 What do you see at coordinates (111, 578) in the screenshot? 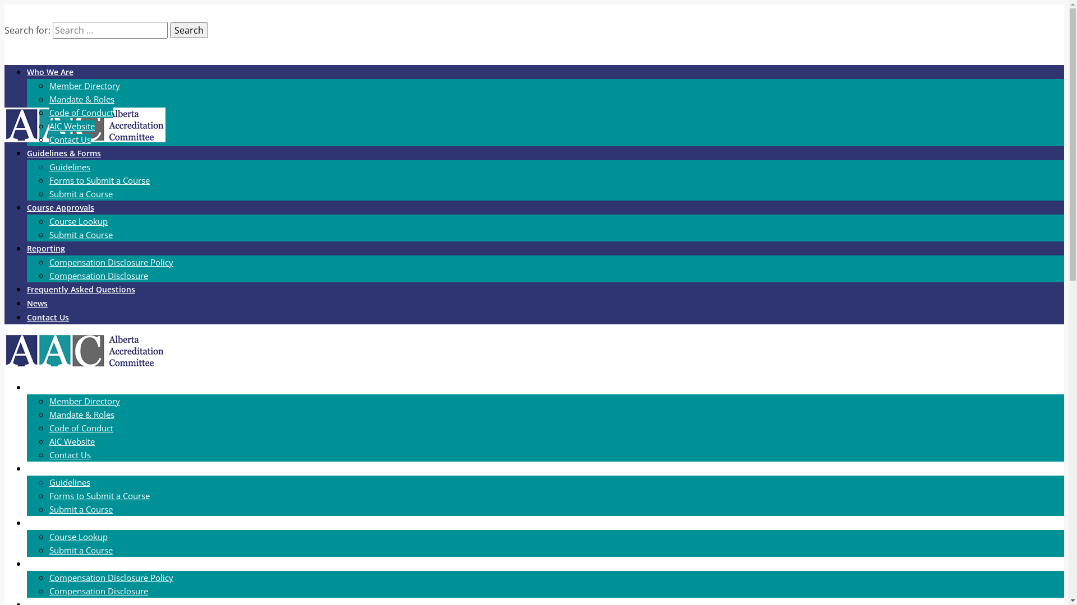
I see `Compensation Disclosure Policy` at bounding box center [111, 578].